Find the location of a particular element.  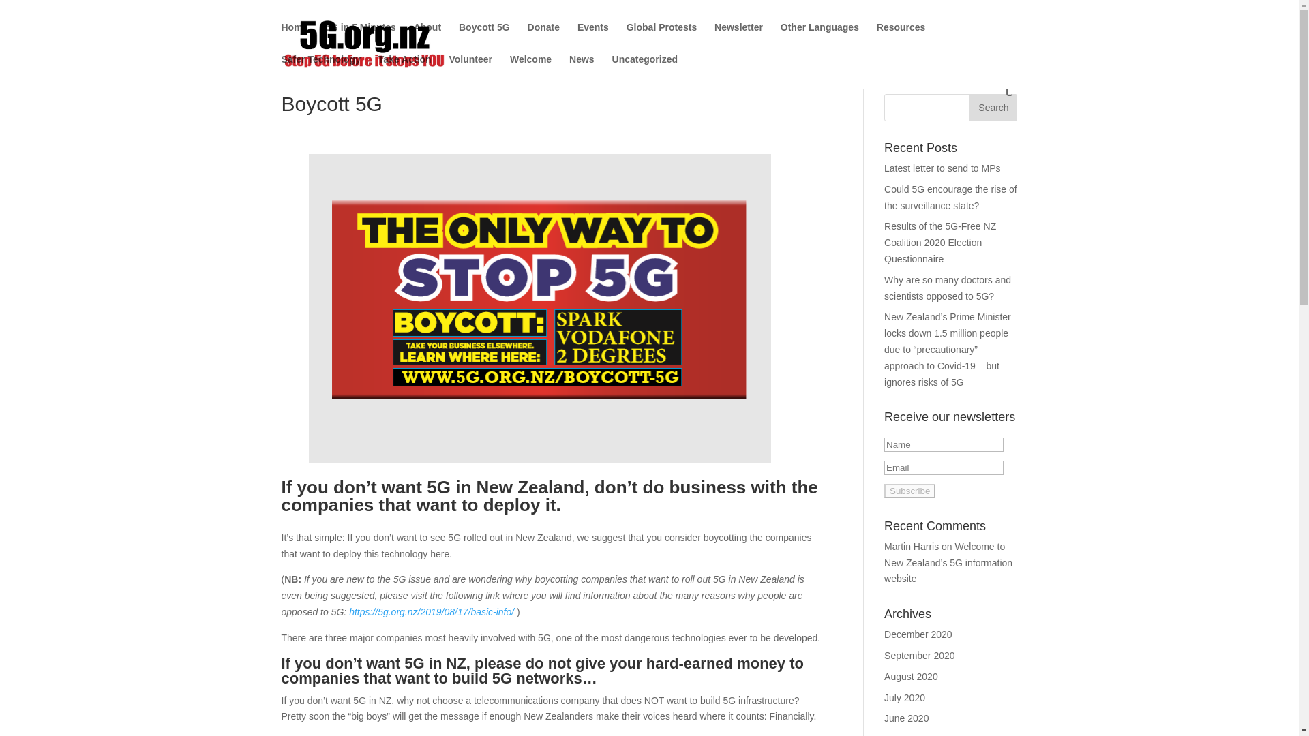

Could 5G encourage the rise of the surveillance state? is located at coordinates (950, 198).